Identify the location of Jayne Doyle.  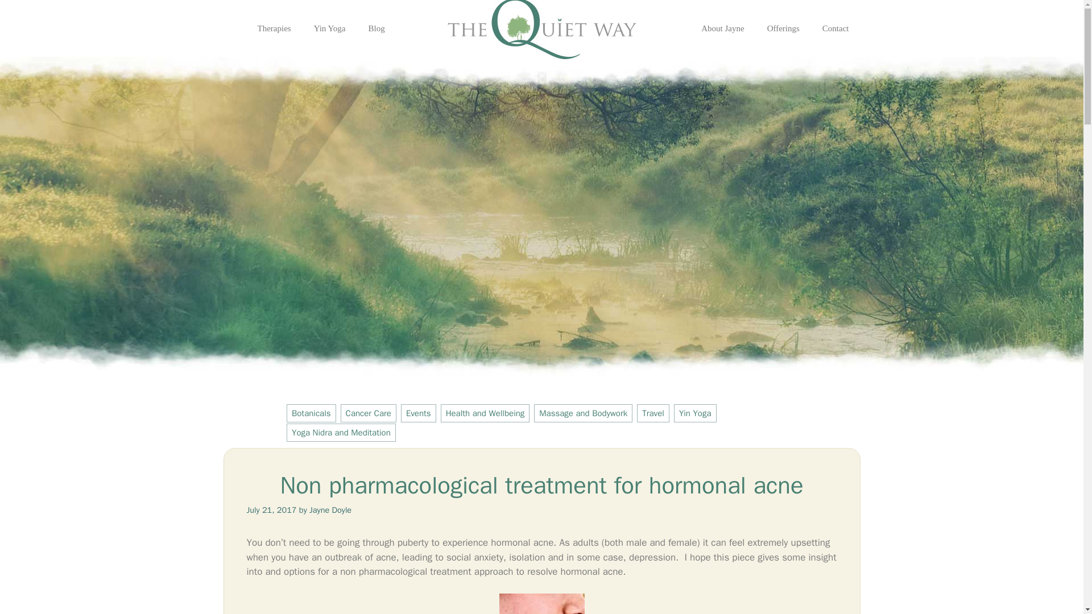
(330, 509).